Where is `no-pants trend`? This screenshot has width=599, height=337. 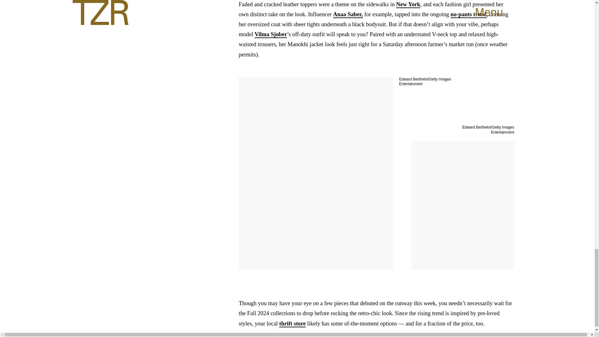 no-pants trend is located at coordinates (468, 14).